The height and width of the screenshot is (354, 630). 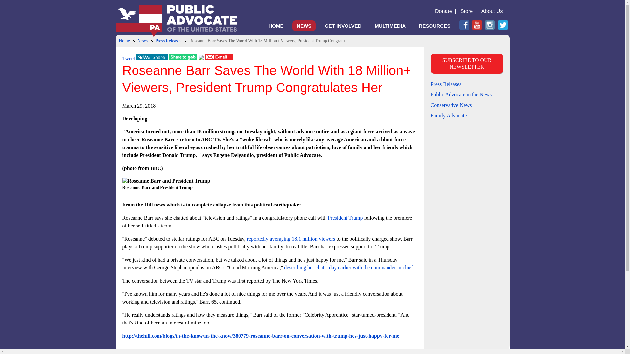 What do you see at coordinates (276, 26) in the screenshot?
I see `HOME` at bounding box center [276, 26].